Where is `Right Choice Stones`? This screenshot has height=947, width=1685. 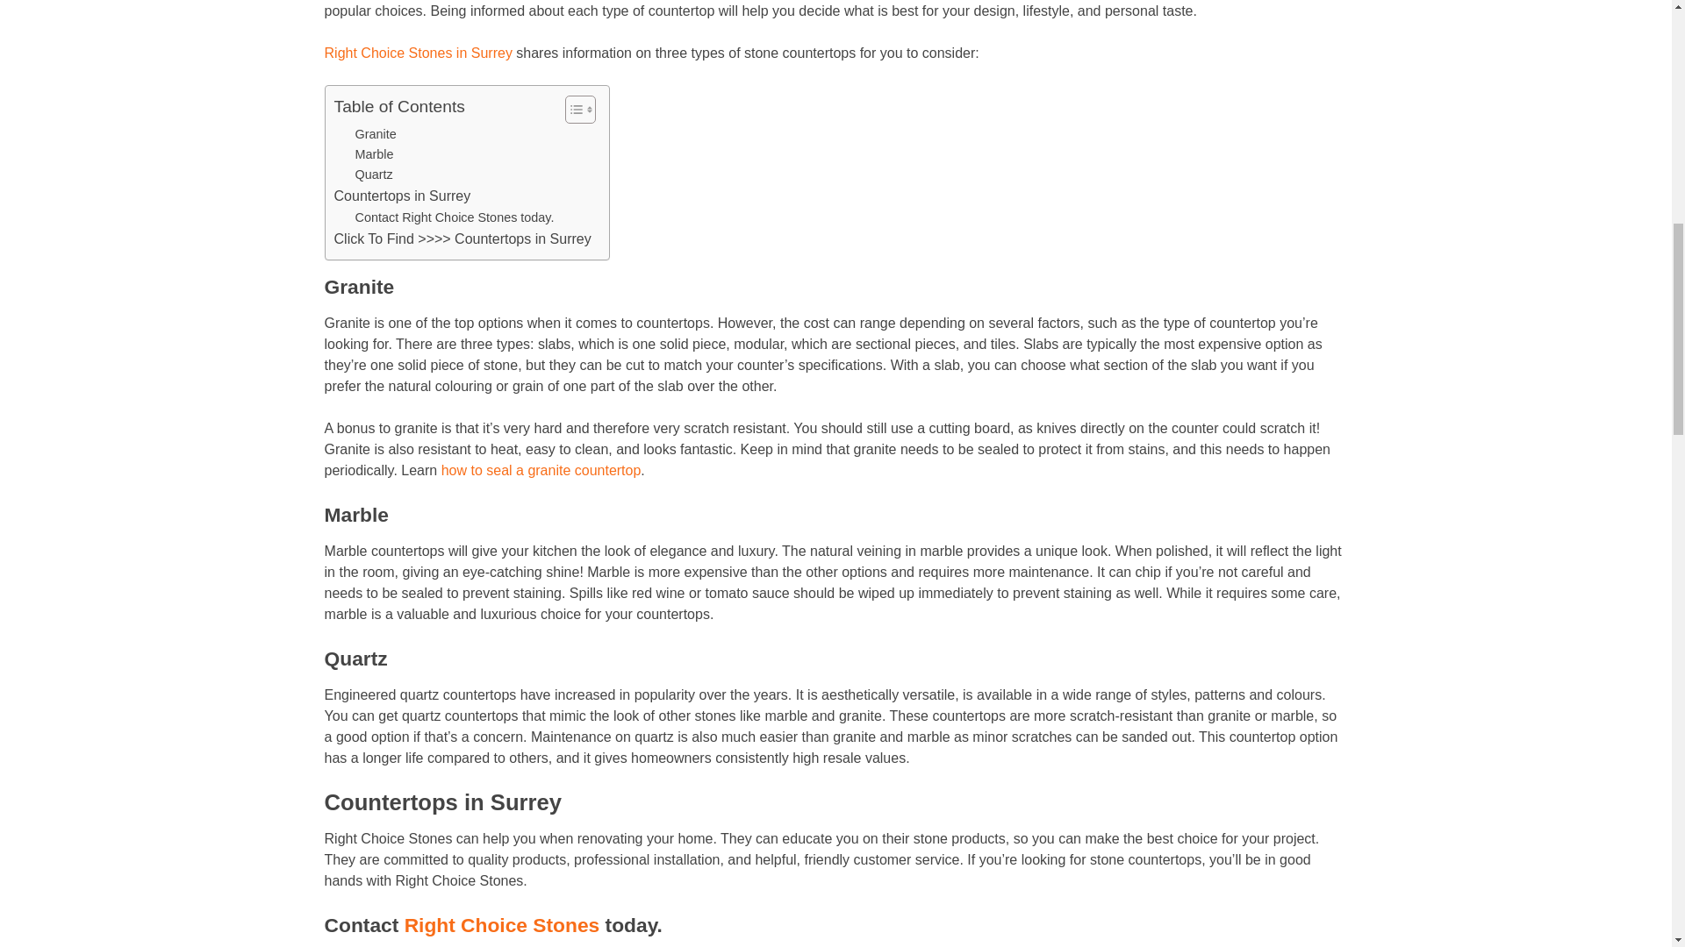 Right Choice Stones is located at coordinates (502, 925).